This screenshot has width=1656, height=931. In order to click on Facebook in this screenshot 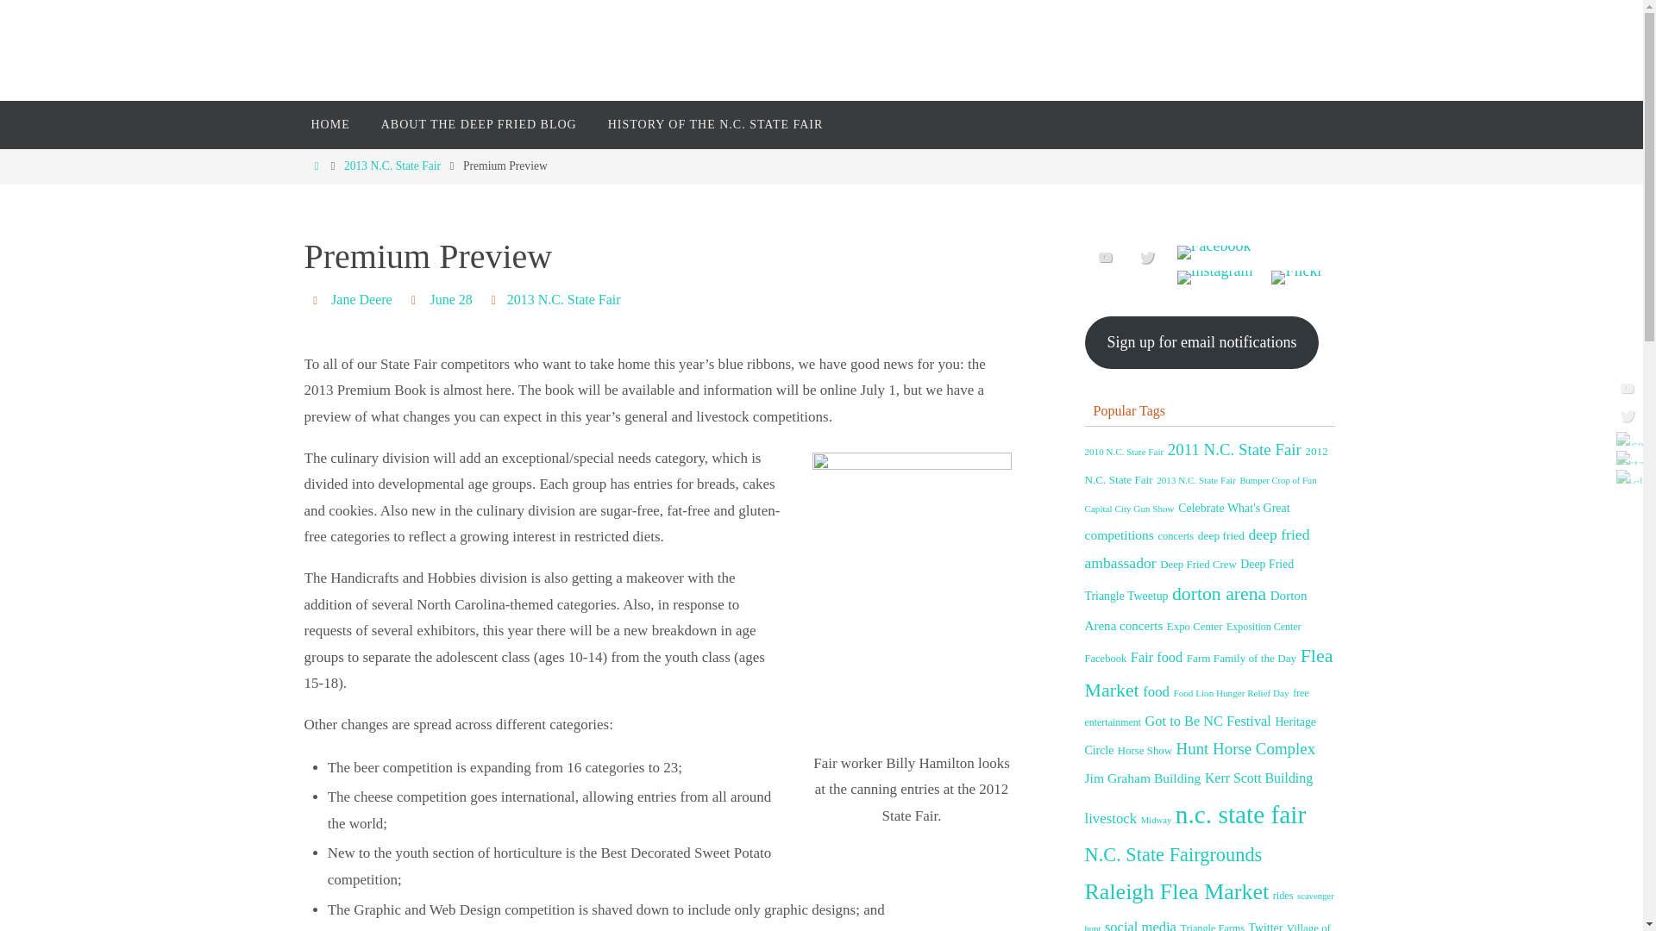, I will do `click(1625, 438)`.